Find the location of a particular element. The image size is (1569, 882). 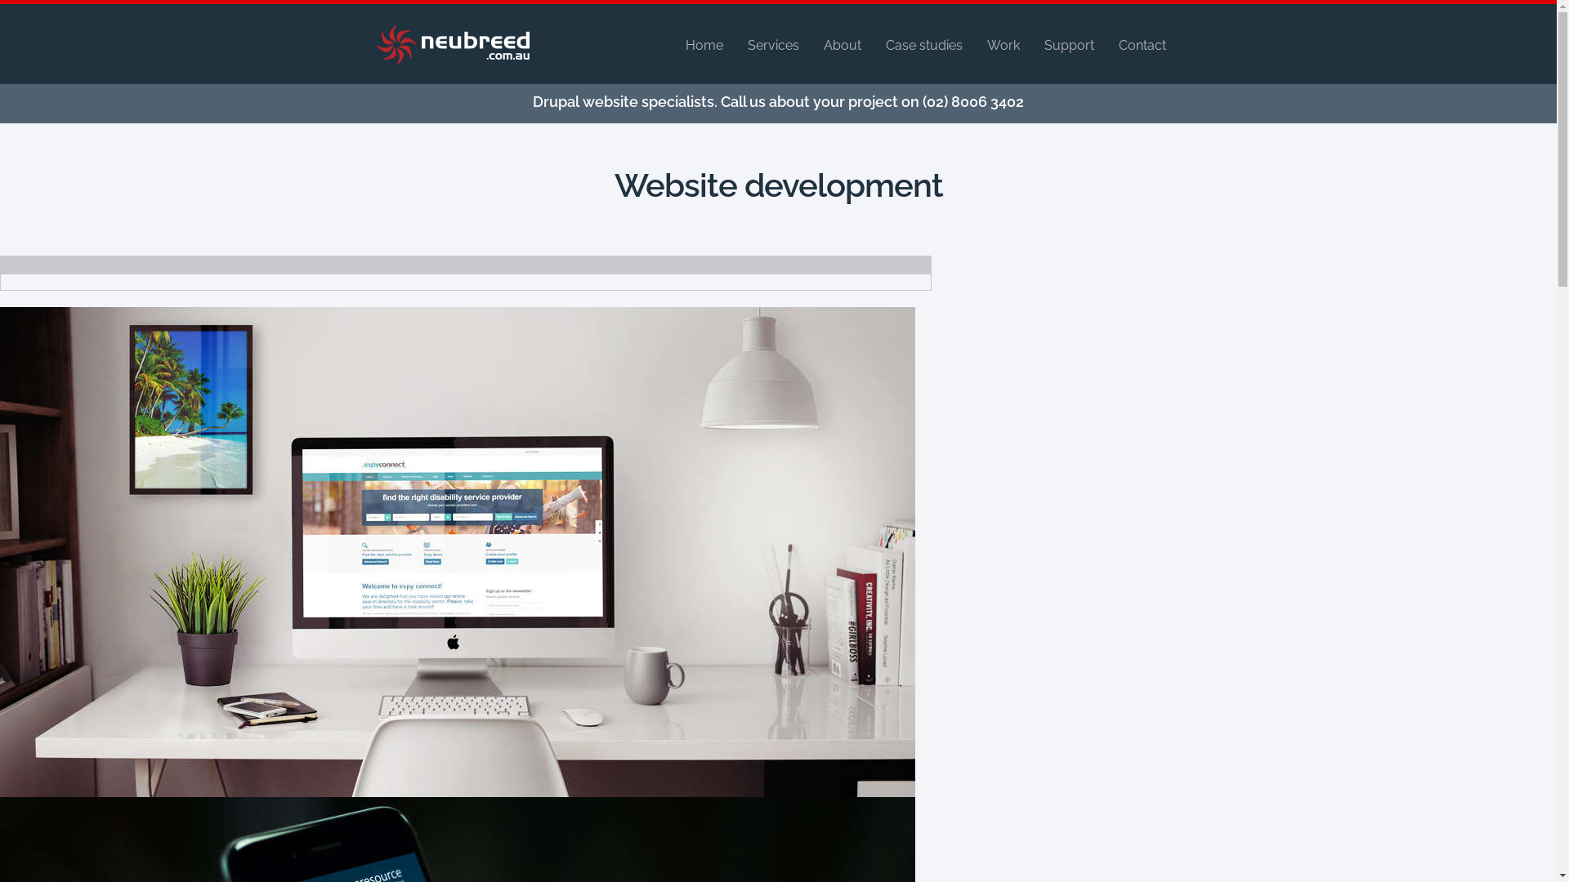

About is located at coordinates (843, 46).